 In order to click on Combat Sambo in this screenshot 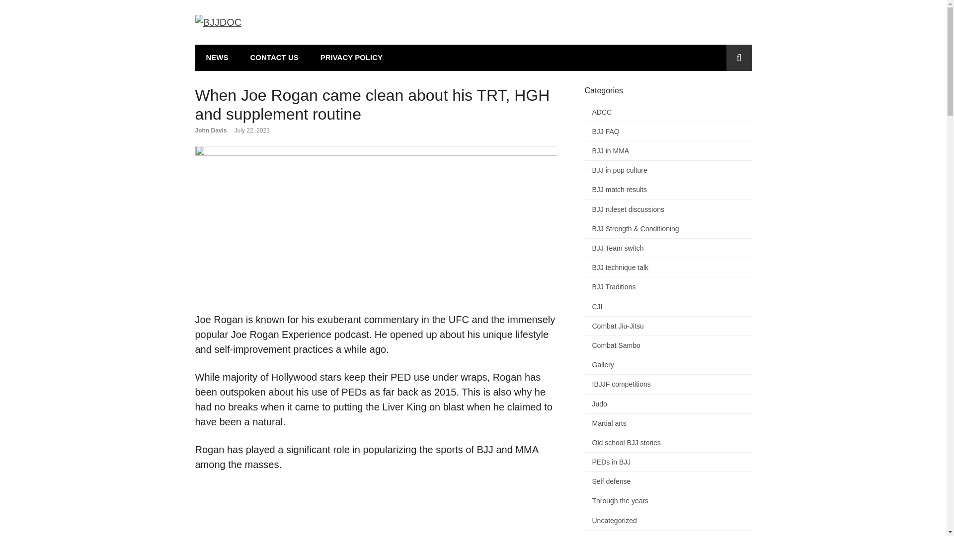, I will do `click(668, 348)`.